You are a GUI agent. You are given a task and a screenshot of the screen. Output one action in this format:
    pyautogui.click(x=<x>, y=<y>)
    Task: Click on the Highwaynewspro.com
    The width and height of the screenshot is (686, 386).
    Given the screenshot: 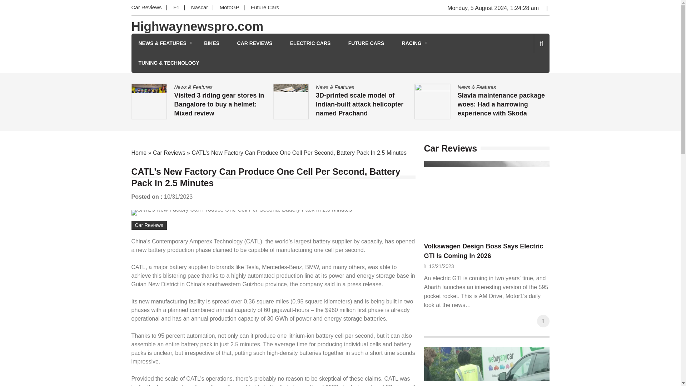 What is the action you would take?
    pyautogui.click(x=197, y=26)
    